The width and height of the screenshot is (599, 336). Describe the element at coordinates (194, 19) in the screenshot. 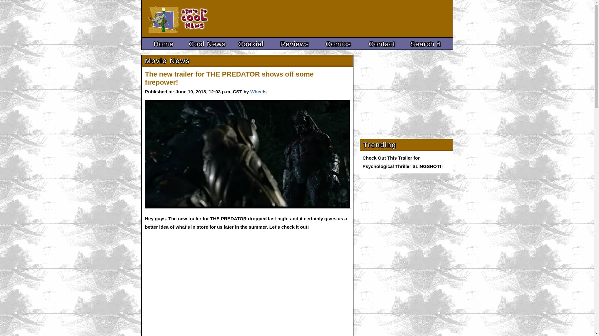

I see `Ain't It Cool News` at that location.